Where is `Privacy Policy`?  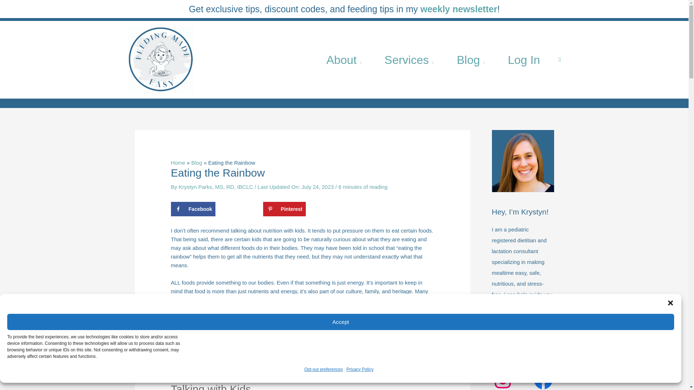
Privacy Policy is located at coordinates (360, 369).